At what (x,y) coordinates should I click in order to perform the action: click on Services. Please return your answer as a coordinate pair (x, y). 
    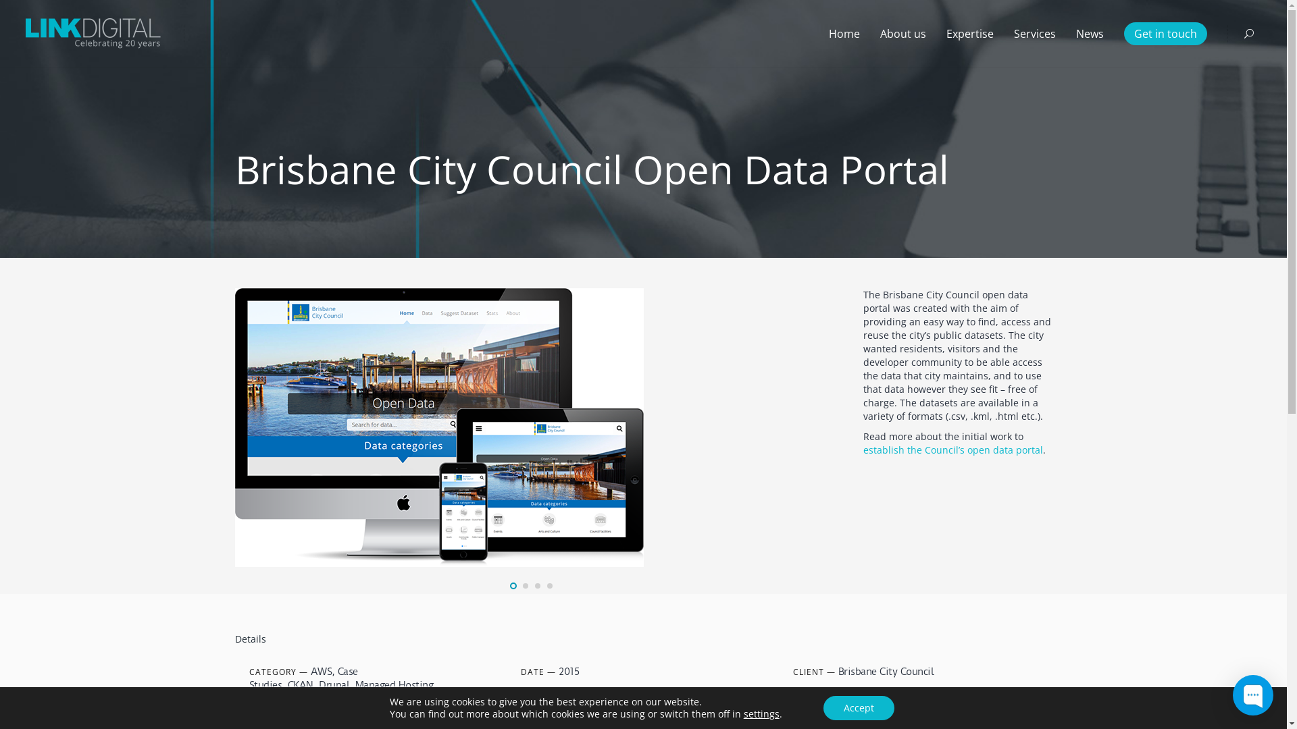
    Looking at the image, I should click on (1035, 34).